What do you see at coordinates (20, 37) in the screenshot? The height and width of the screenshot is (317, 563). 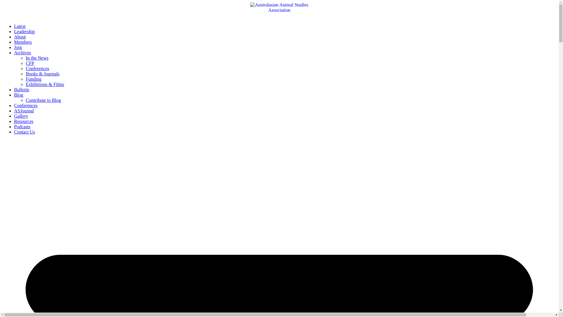 I see `About` at bounding box center [20, 37].